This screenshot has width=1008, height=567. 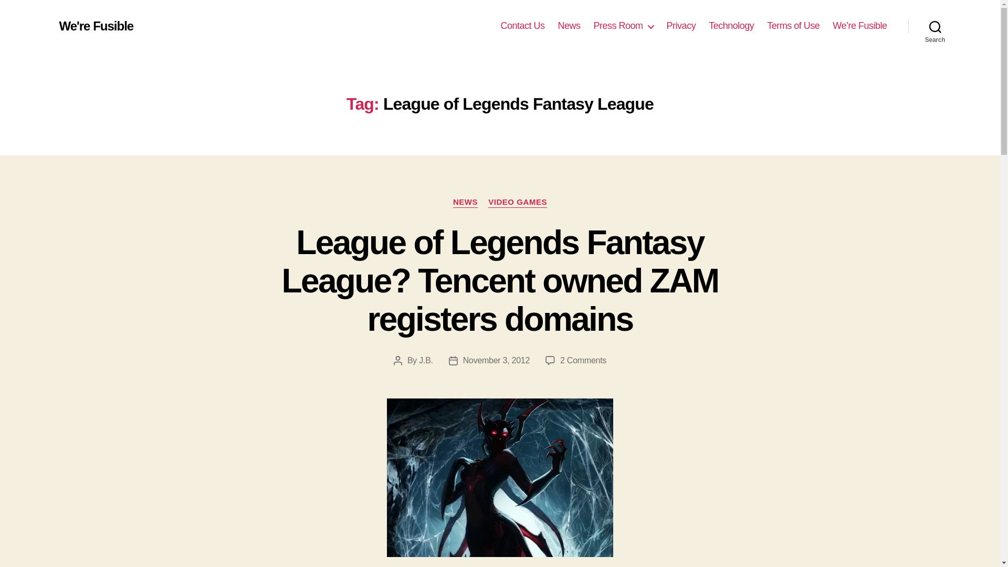 I want to click on Privacy, so click(x=681, y=26).